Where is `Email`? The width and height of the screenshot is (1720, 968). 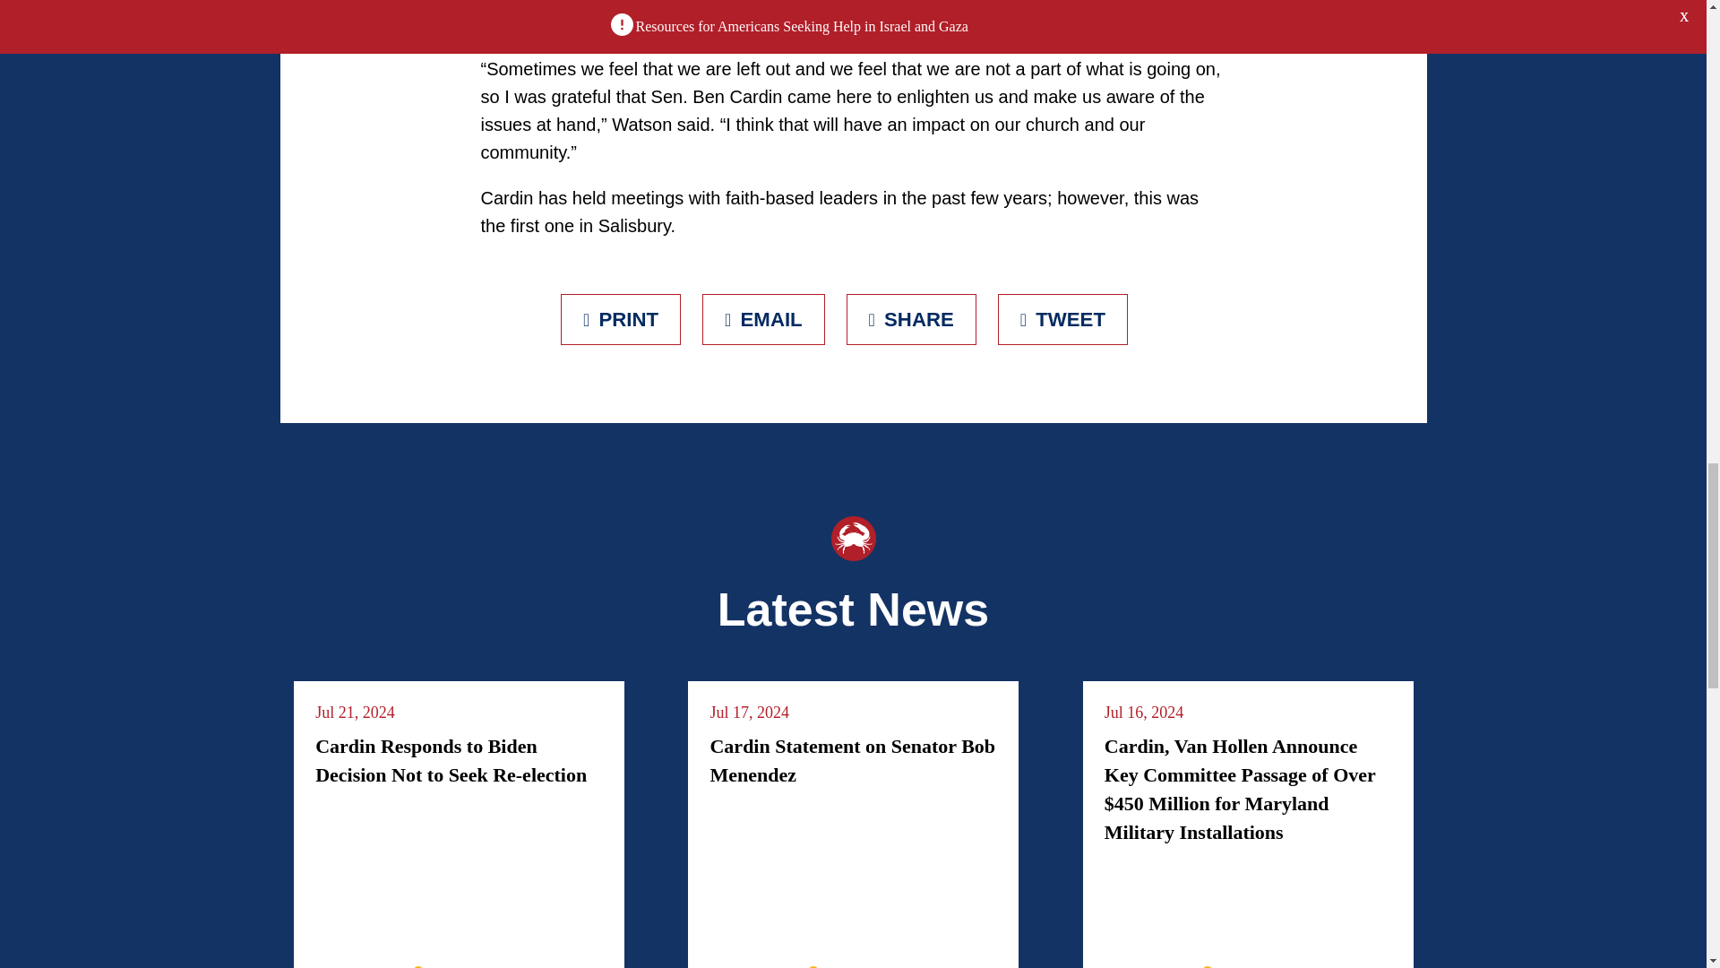
Email is located at coordinates (763, 319).